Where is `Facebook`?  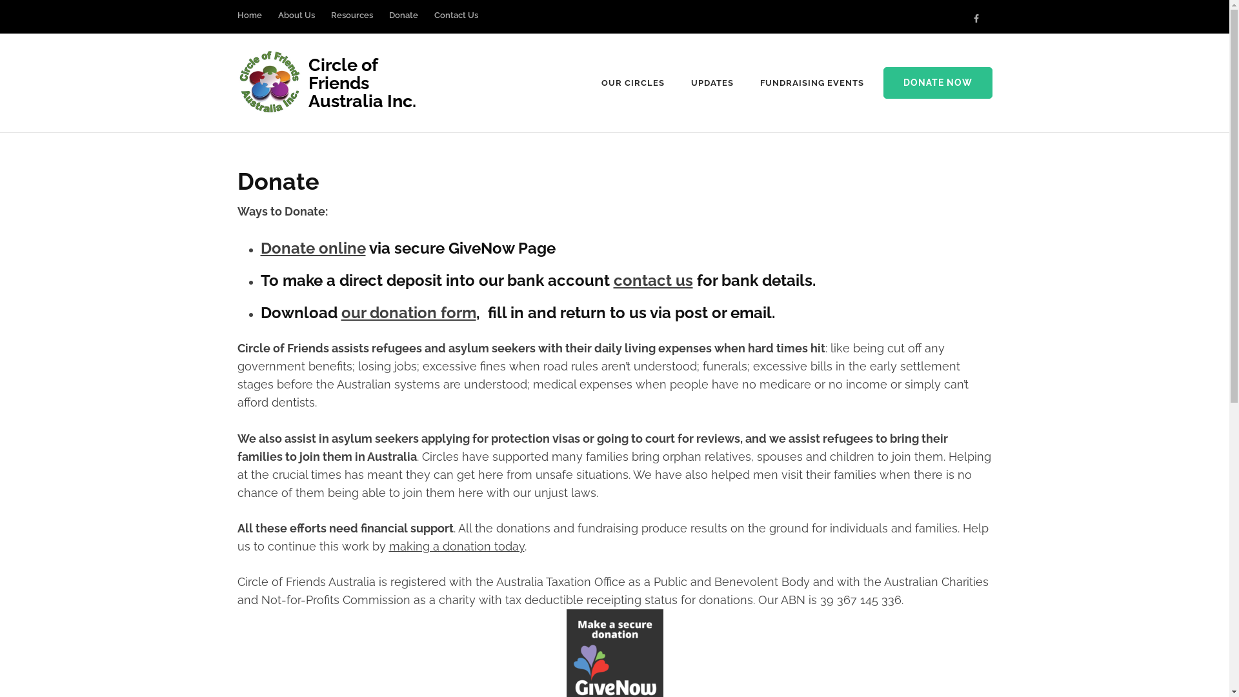 Facebook is located at coordinates (976, 18).